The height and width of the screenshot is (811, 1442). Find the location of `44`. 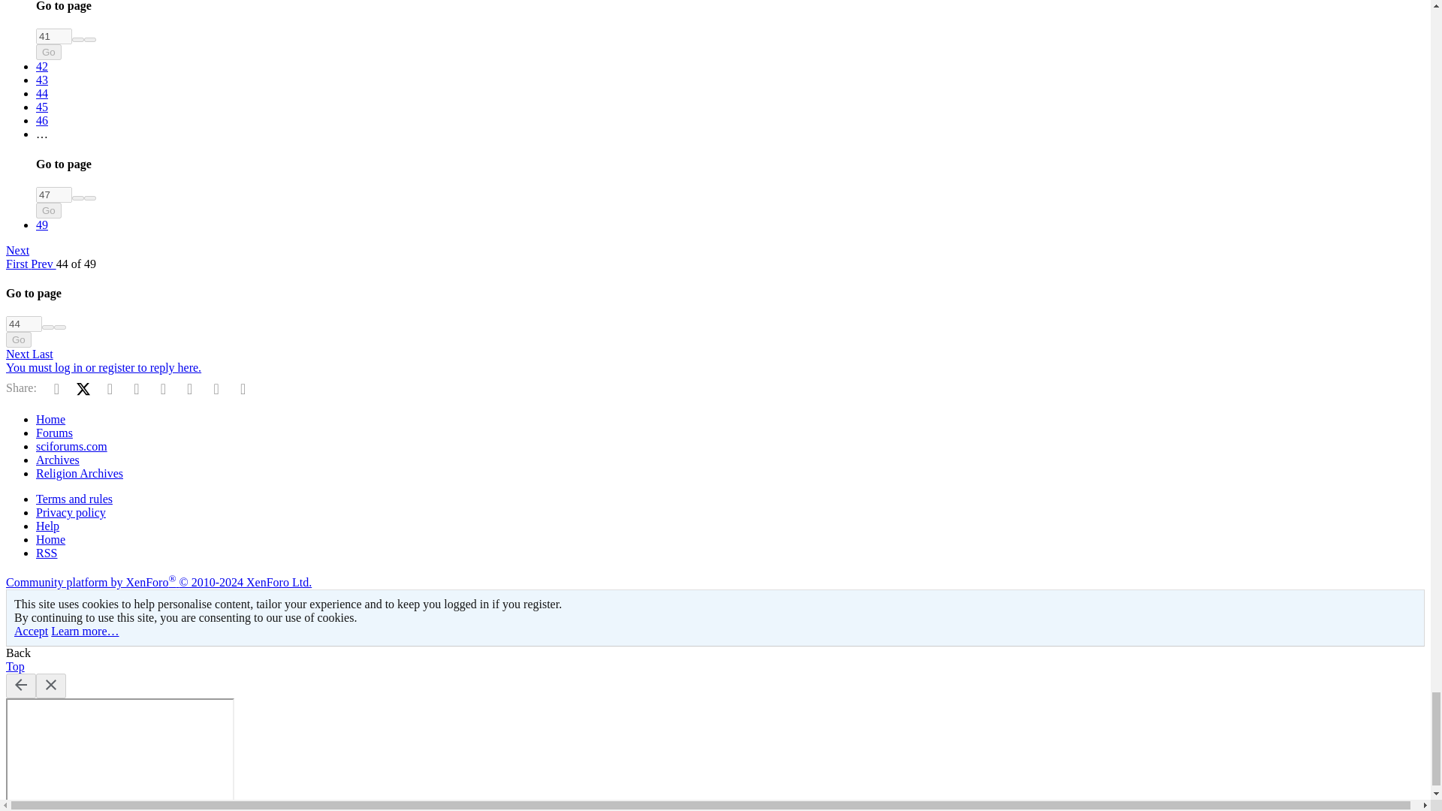

44 is located at coordinates (23, 324).